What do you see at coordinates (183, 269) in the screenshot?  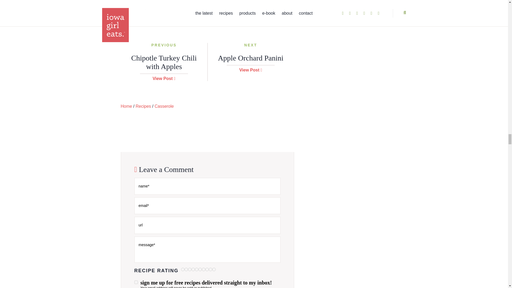 I see `0.5` at bounding box center [183, 269].